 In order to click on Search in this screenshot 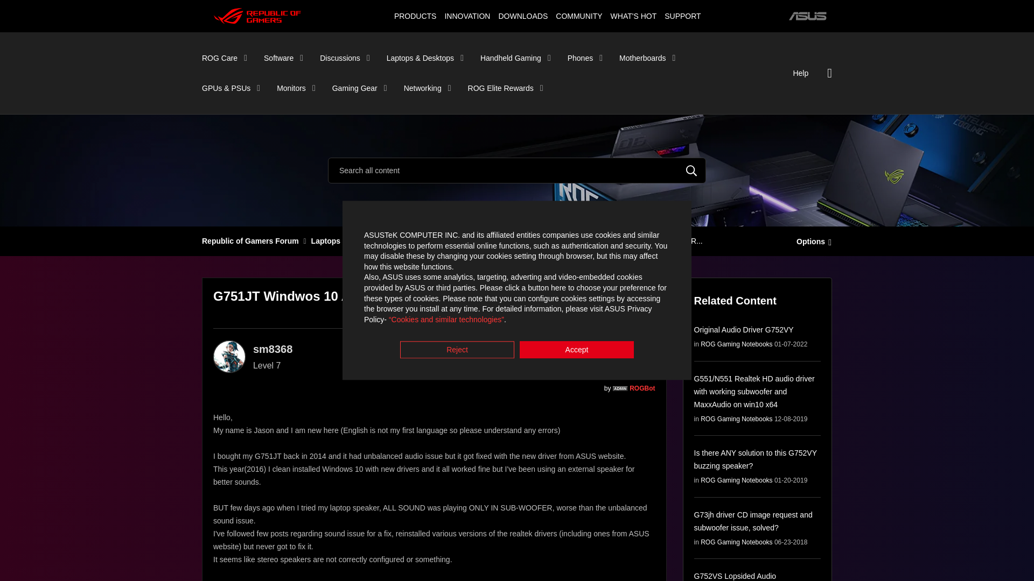, I will do `click(517, 170)`.